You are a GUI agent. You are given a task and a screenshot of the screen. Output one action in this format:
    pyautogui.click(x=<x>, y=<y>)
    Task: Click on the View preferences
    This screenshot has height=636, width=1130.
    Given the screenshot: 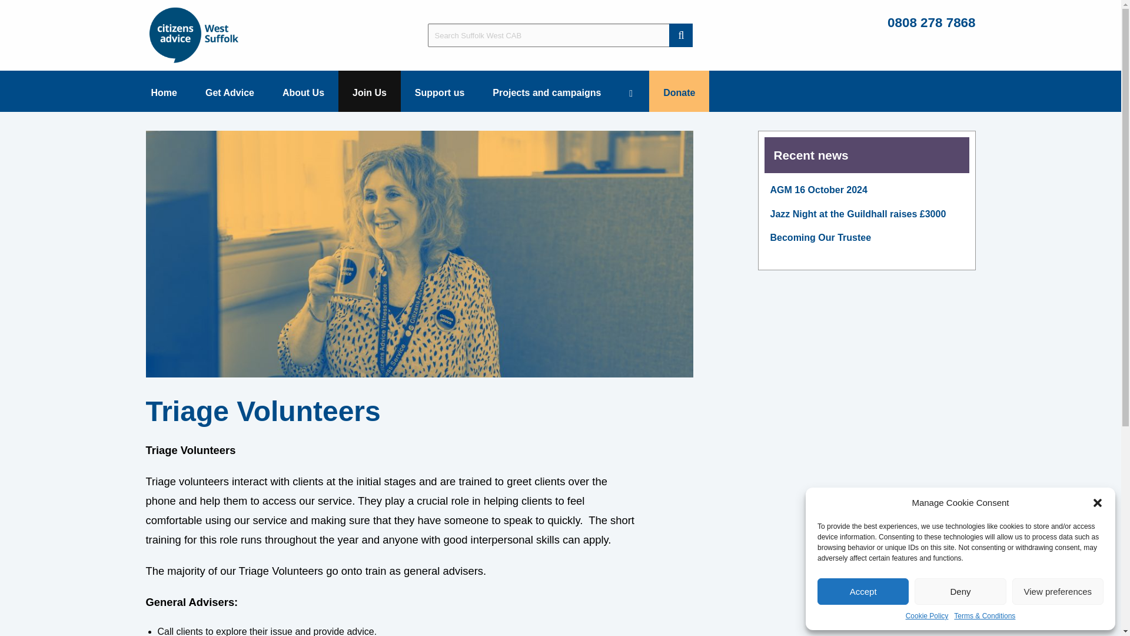 What is the action you would take?
    pyautogui.click(x=1058, y=591)
    